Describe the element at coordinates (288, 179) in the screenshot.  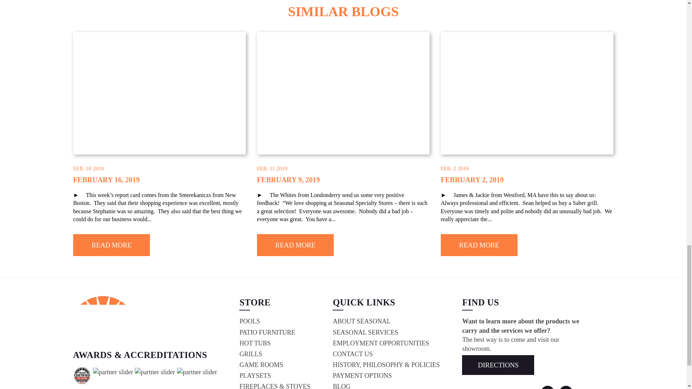
I see `FEBRUARY 9, 2019` at that location.